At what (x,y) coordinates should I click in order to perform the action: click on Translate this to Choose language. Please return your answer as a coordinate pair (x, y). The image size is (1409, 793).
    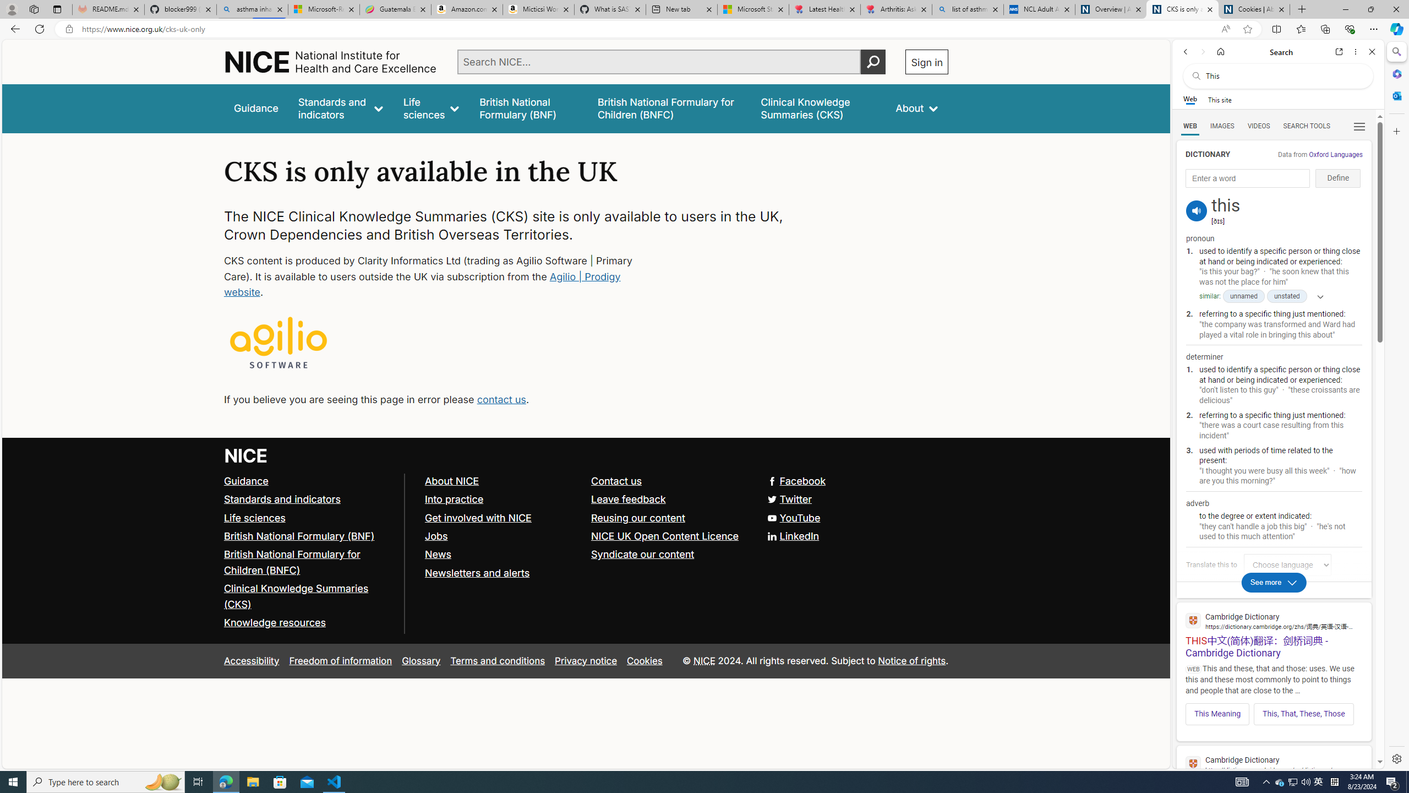
    Looking at the image, I should click on (1287, 564).